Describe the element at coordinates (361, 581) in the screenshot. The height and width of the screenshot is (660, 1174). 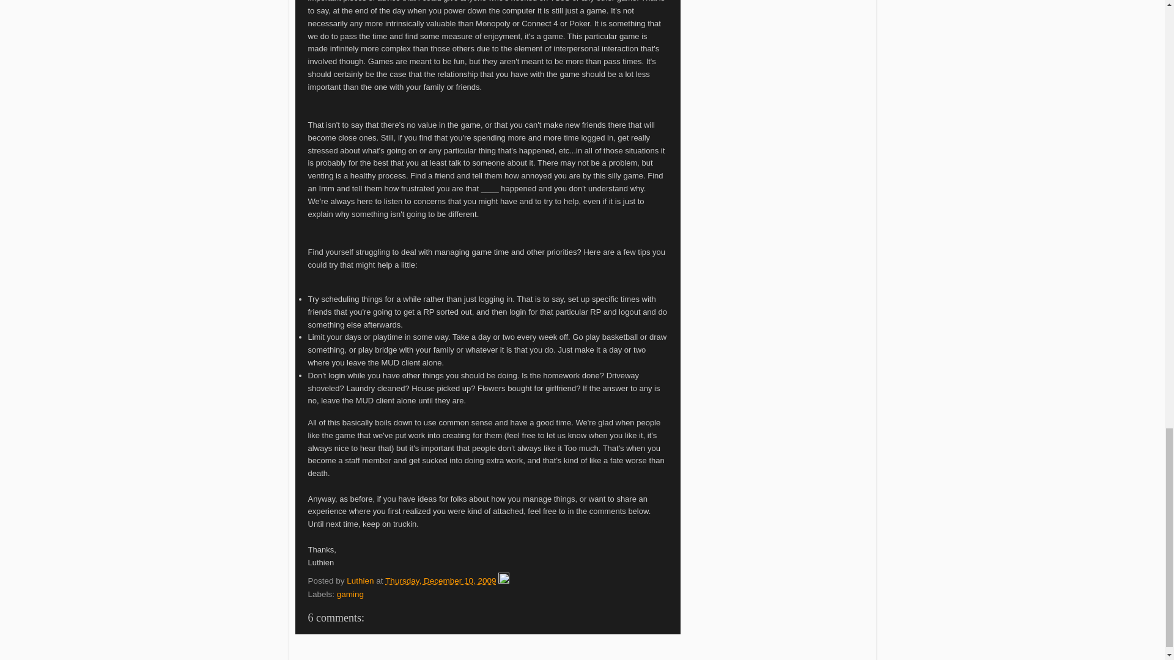
I see `Luthien` at that location.